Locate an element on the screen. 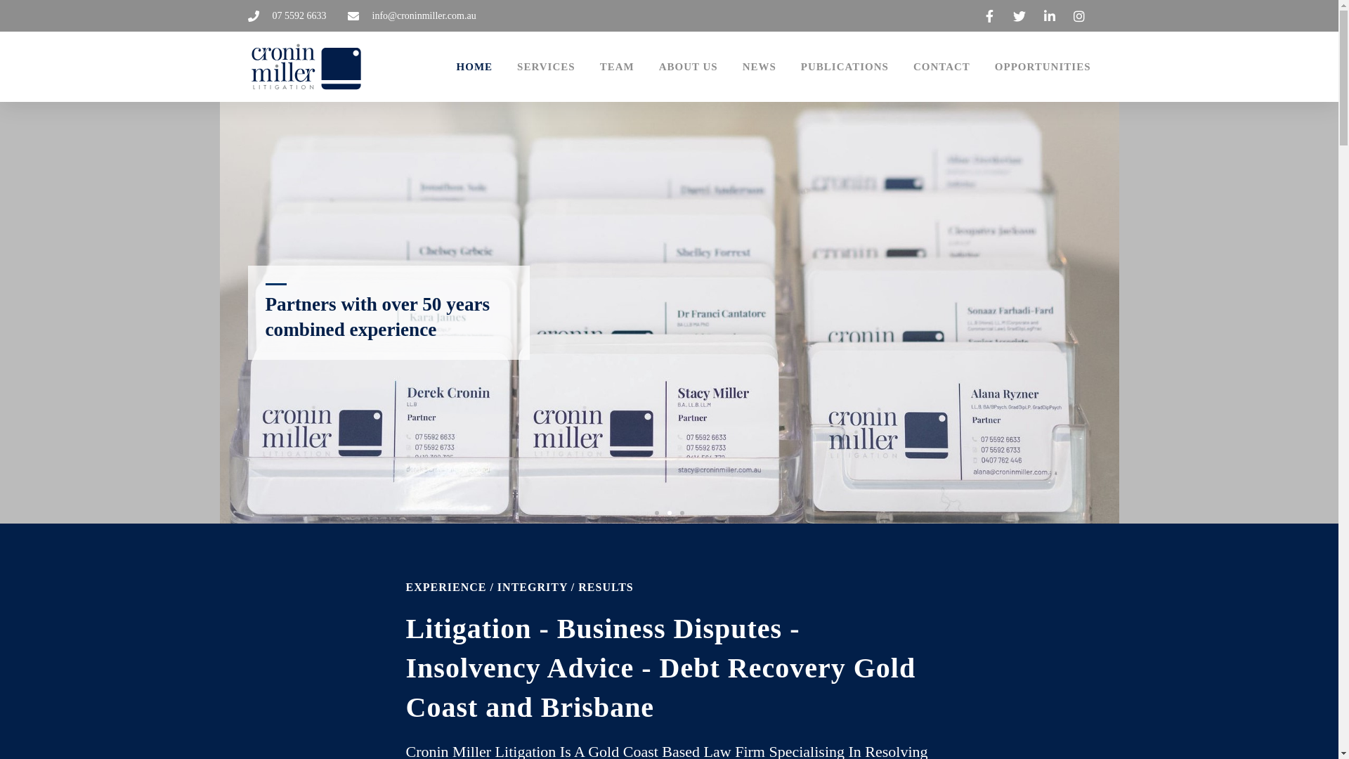 This screenshot has width=1349, height=759. CONTACT is located at coordinates (941, 67).